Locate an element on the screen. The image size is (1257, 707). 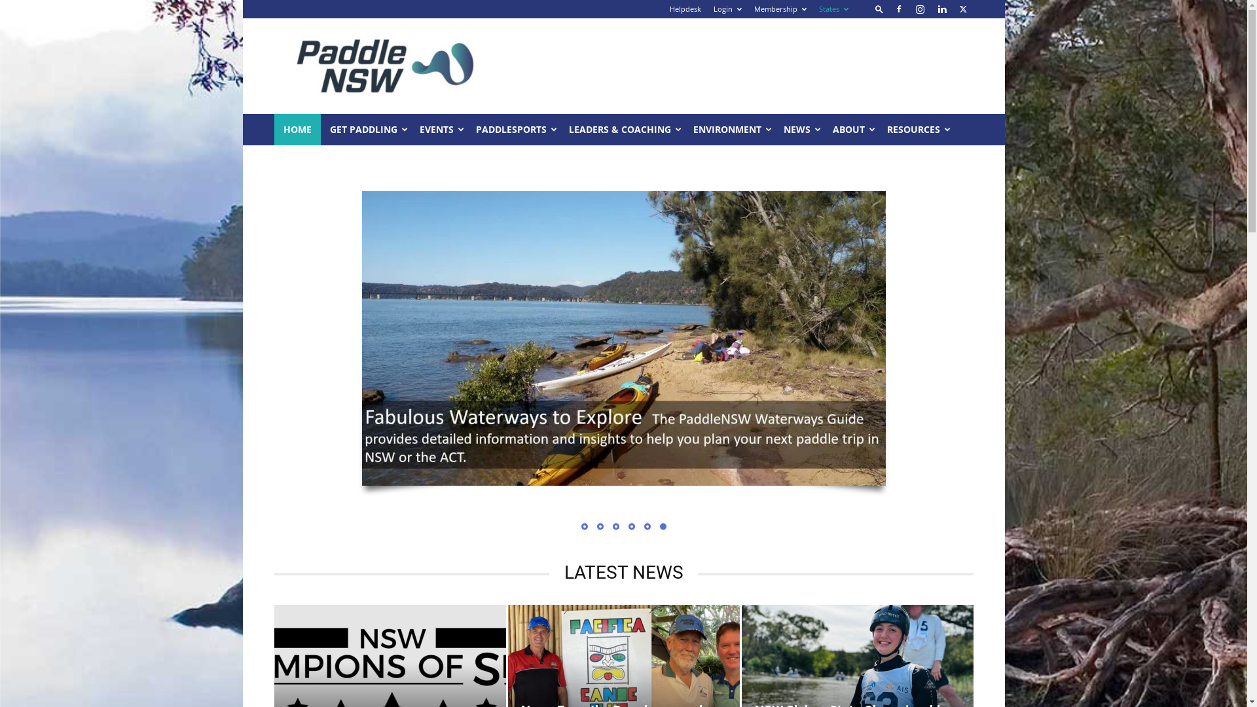
GET PADDLING is located at coordinates (365, 130).